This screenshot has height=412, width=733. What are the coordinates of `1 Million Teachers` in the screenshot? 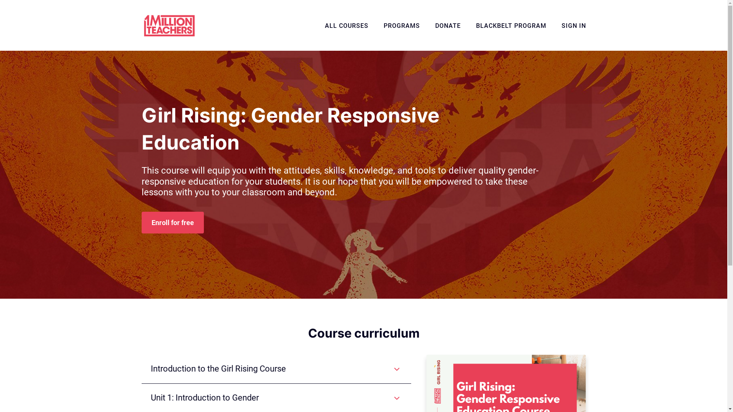 It's located at (169, 25).